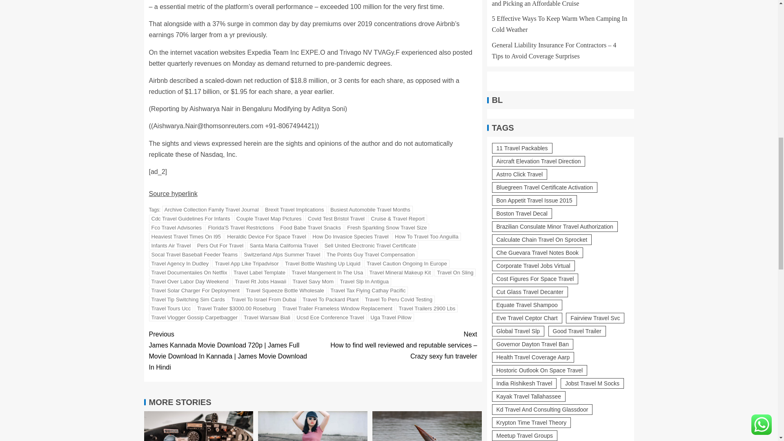 The width and height of the screenshot is (784, 441). I want to click on How Do Invasice Species Travel, so click(350, 236).